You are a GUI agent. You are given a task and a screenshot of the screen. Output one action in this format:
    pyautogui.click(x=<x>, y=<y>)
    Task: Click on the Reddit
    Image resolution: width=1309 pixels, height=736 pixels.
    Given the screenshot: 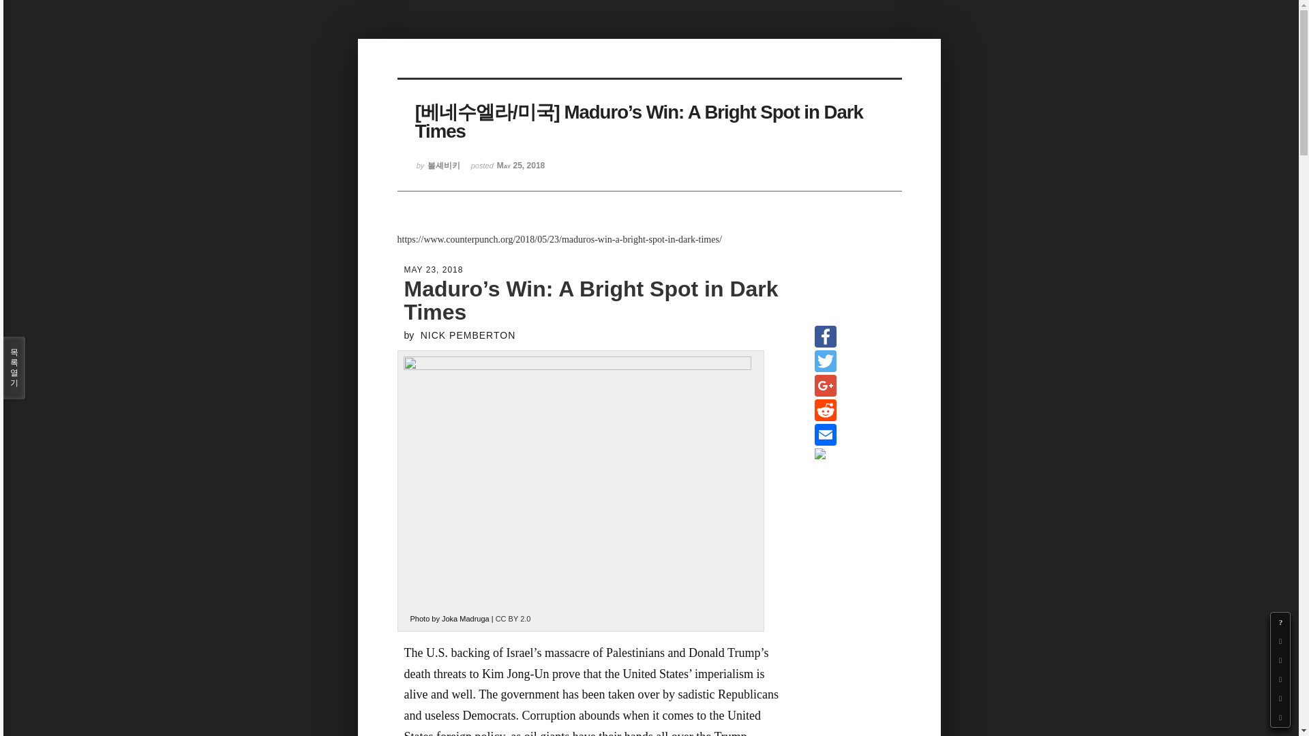 What is the action you would take?
    pyautogui.click(x=825, y=410)
    